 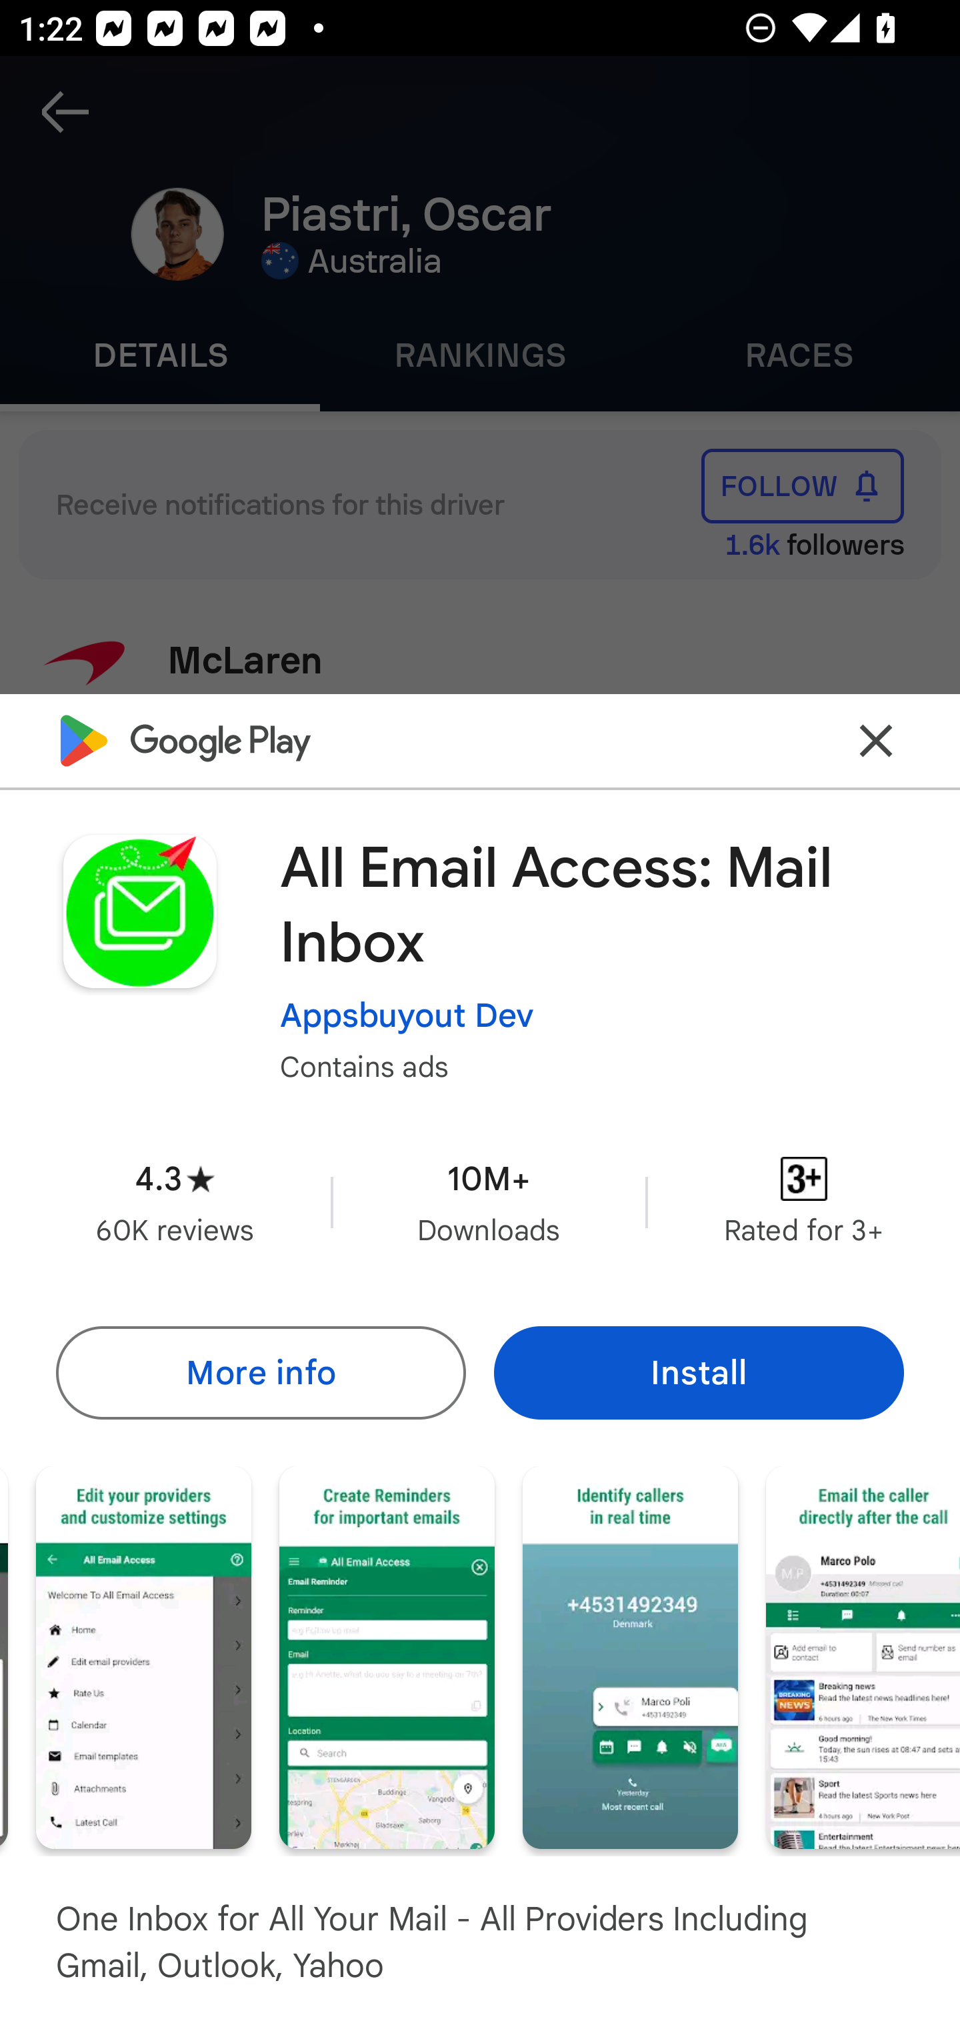 What do you see at coordinates (863, 1656) in the screenshot?
I see `Screenshot "7" of "7"` at bounding box center [863, 1656].